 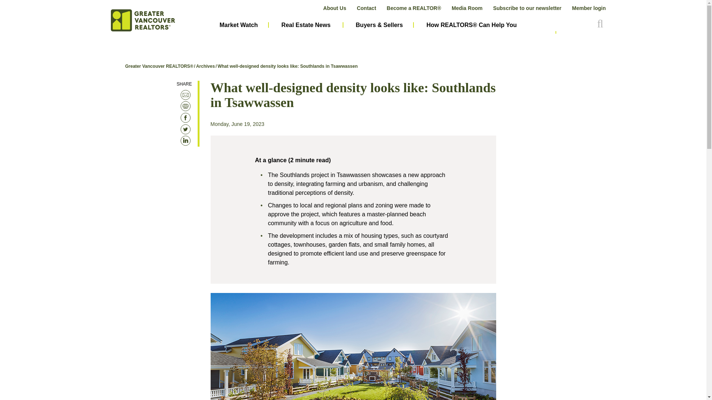 What do you see at coordinates (238, 25) in the screenshot?
I see `Market Watch` at bounding box center [238, 25].